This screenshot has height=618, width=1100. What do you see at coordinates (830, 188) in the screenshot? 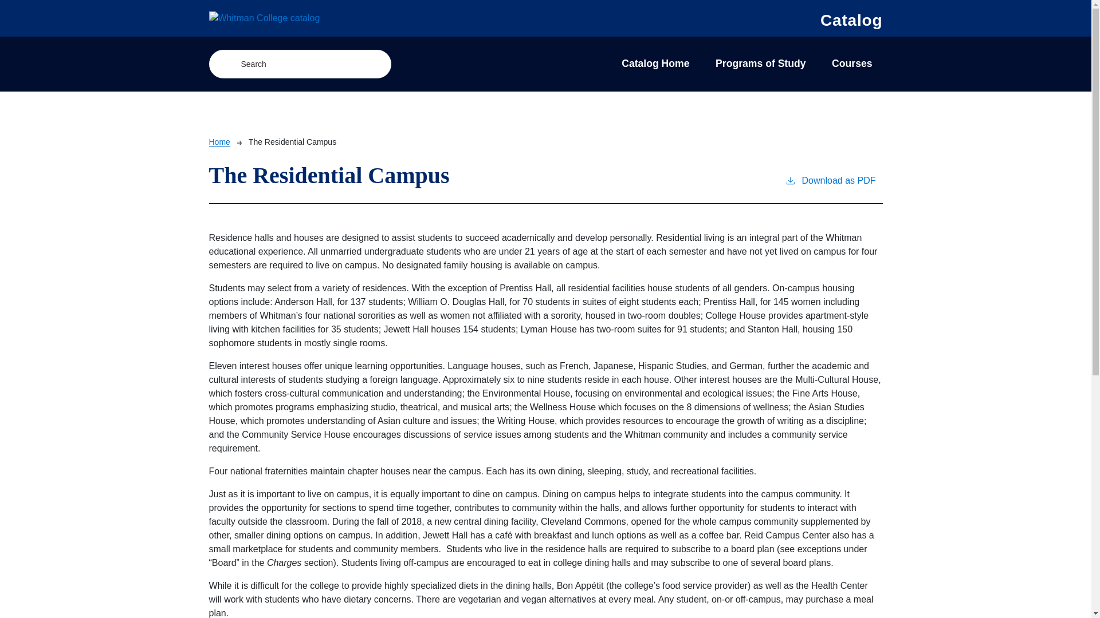
I see `Download as PDF` at bounding box center [830, 188].